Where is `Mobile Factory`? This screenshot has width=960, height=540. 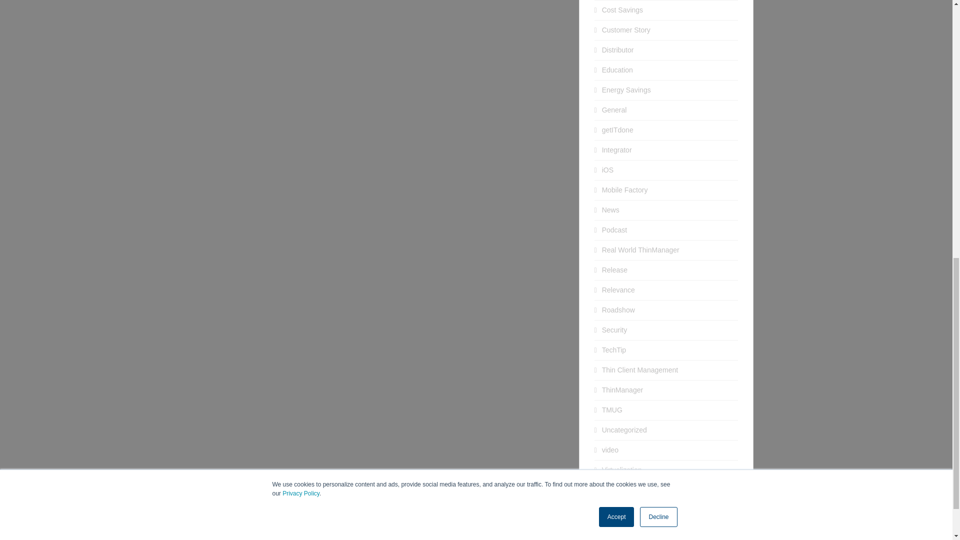
Mobile Factory is located at coordinates (625, 189).